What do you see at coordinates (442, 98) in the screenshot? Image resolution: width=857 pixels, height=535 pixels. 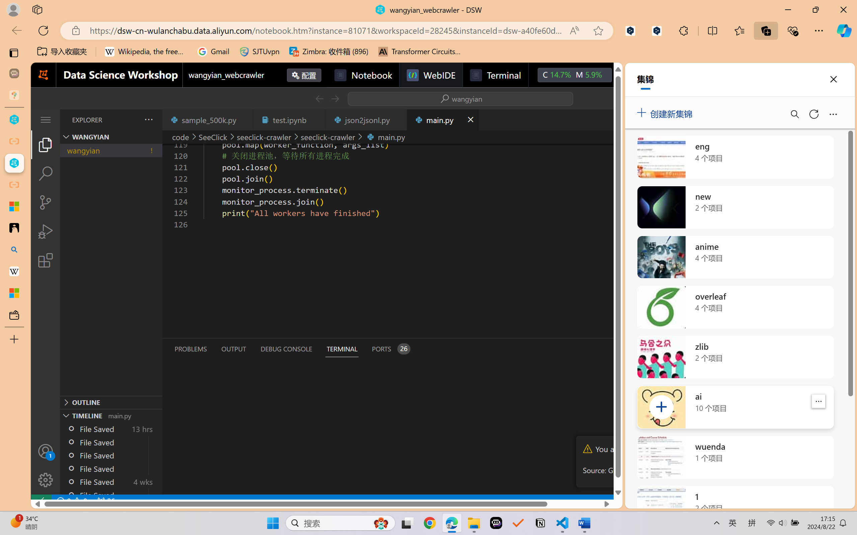 I see `Class: actions-container` at bounding box center [442, 98].